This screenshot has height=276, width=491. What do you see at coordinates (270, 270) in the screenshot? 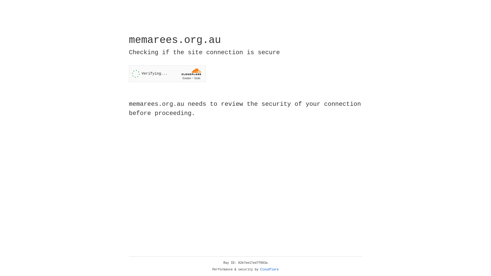
I see `Cloudflare` at bounding box center [270, 270].